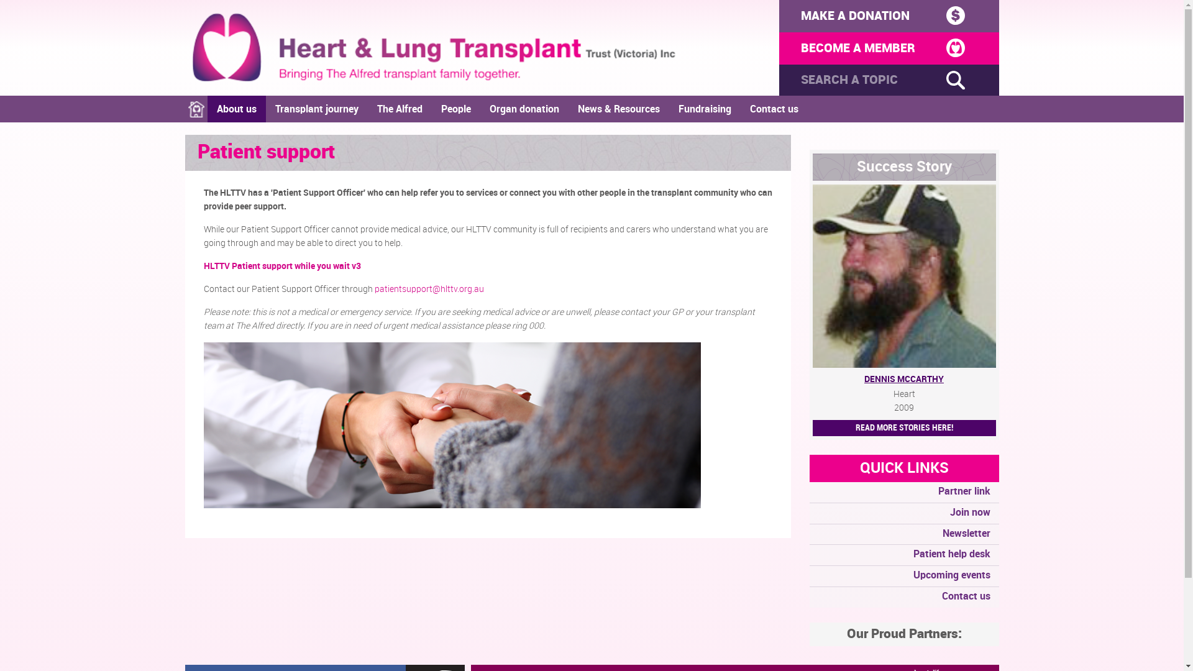 The image size is (1193, 671). What do you see at coordinates (455, 109) in the screenshot?
I see `People` at bounding box center [455, 109].